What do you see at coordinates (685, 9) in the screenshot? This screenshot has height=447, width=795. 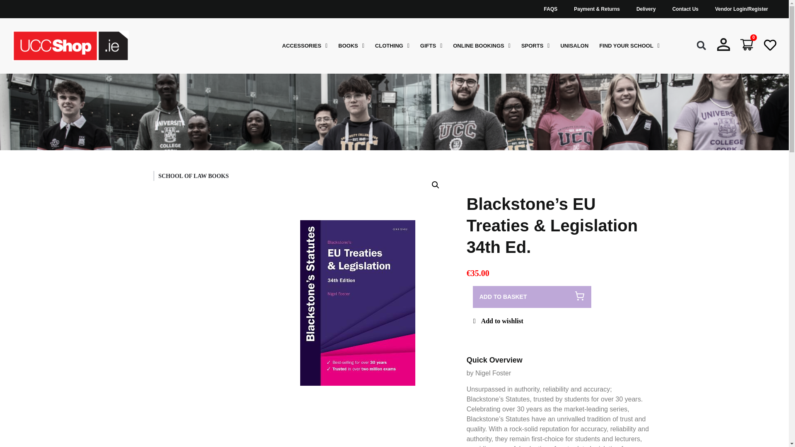 I see `Contact Us` at bounding box center [685, 9].